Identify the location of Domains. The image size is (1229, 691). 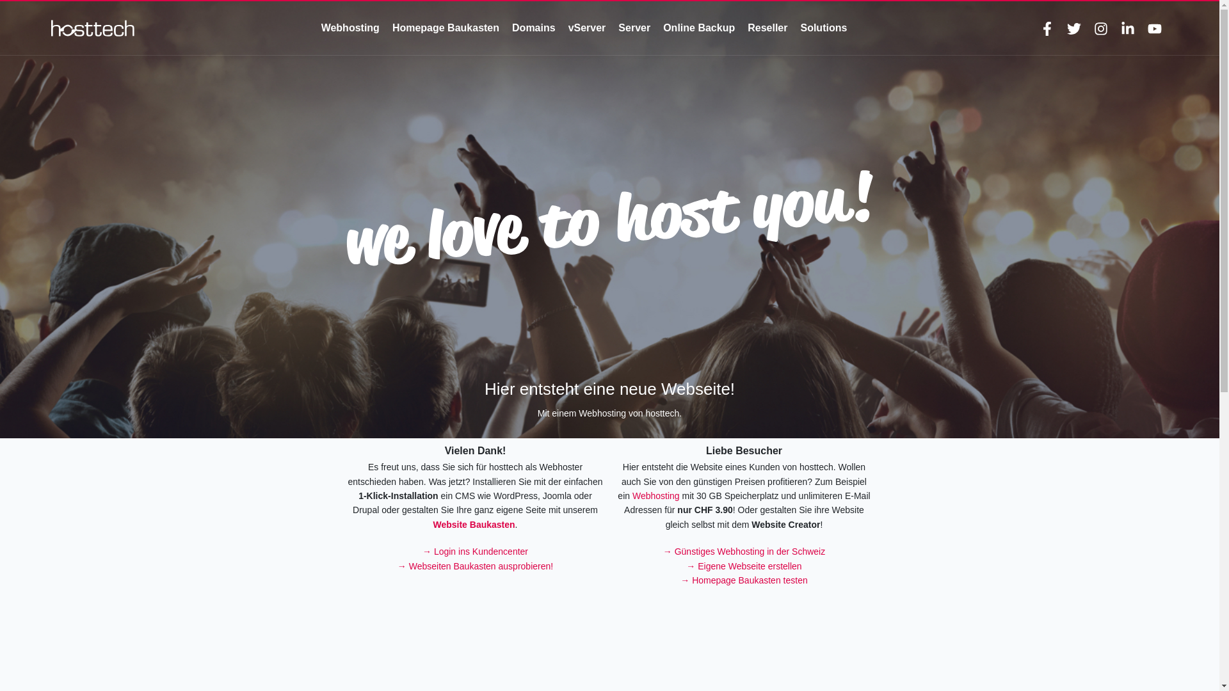
(534, 28).